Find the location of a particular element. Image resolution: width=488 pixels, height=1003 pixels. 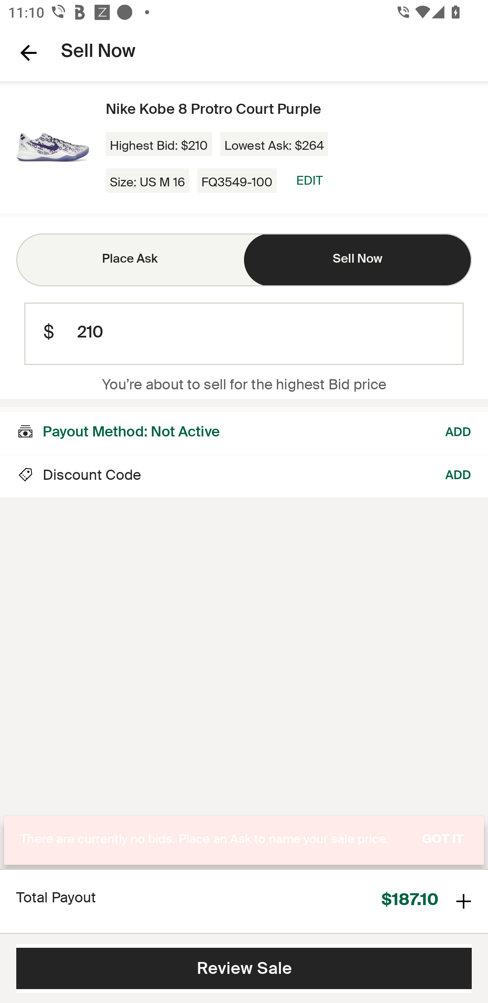

ADD is located at coordinates (459, 430).